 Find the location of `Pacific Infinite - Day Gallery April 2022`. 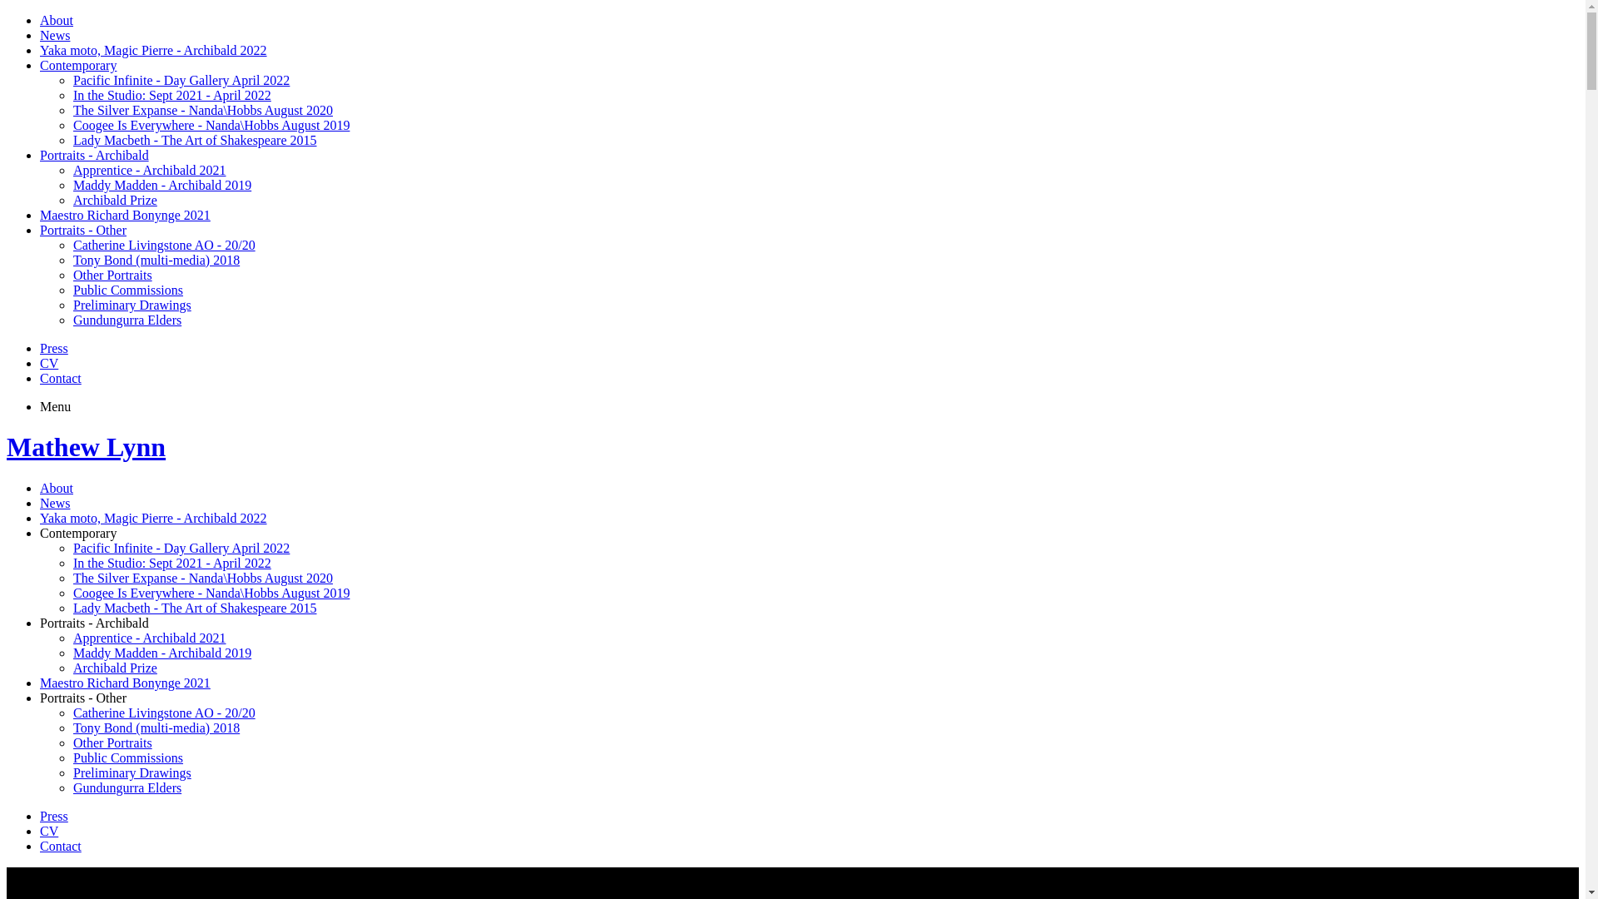

Pacific Infinite - Day Gallery April 2022 is located at coordinates (181, 548).